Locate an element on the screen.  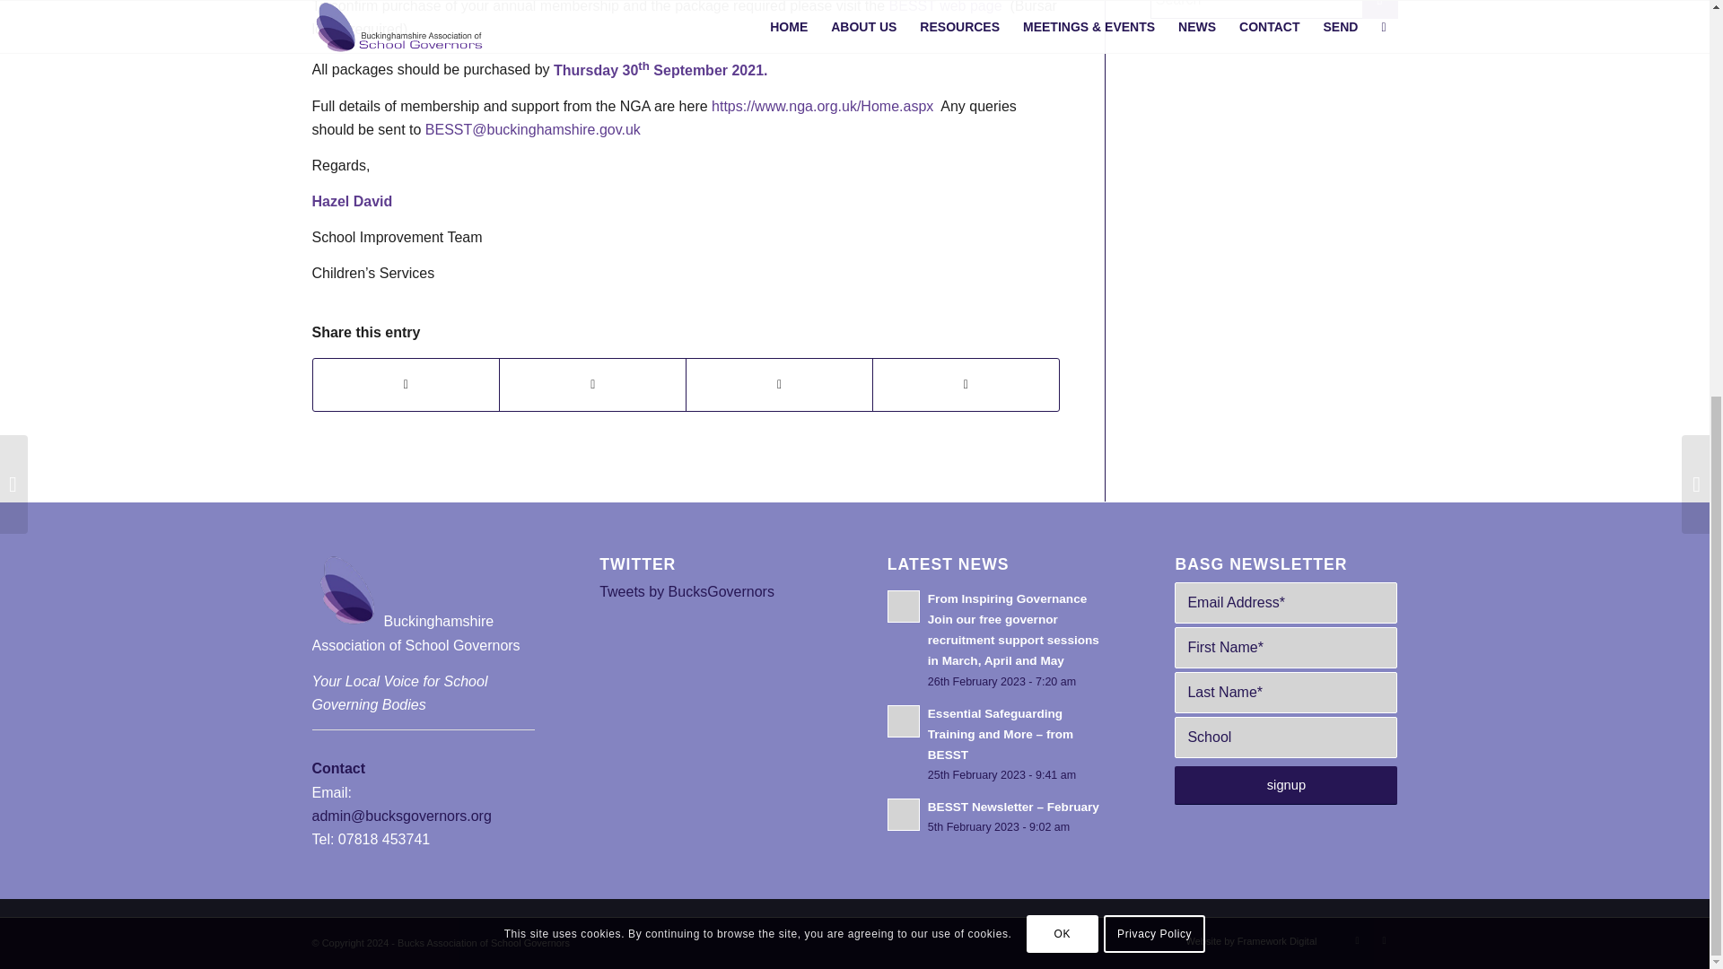
Tweets by BucksGovernors is located at coordinates (687, 592).